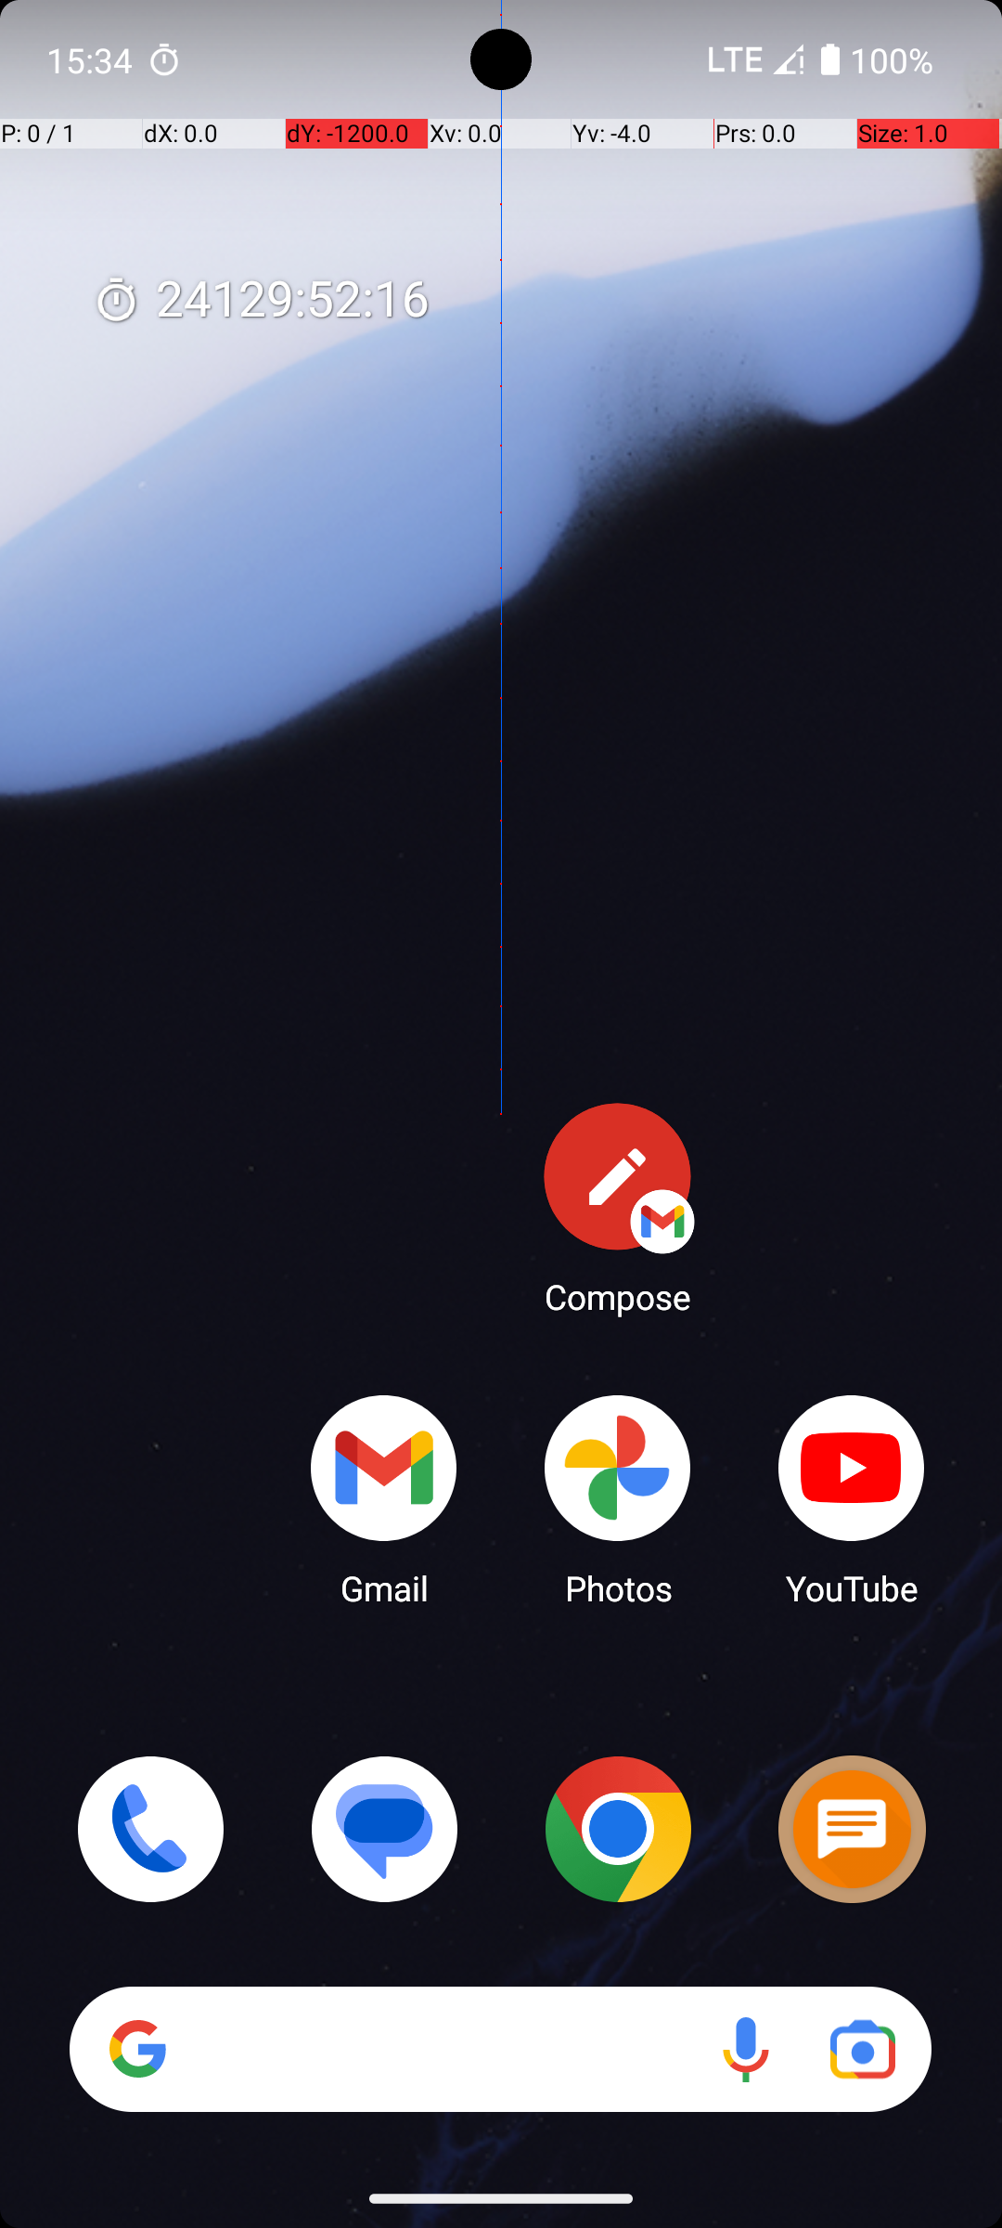 Image resolution: width=1002 pixels, height=2228 pixels. Describe the element at coordinates (618, 1208) in the screenshot. I see `Compose` at that location.